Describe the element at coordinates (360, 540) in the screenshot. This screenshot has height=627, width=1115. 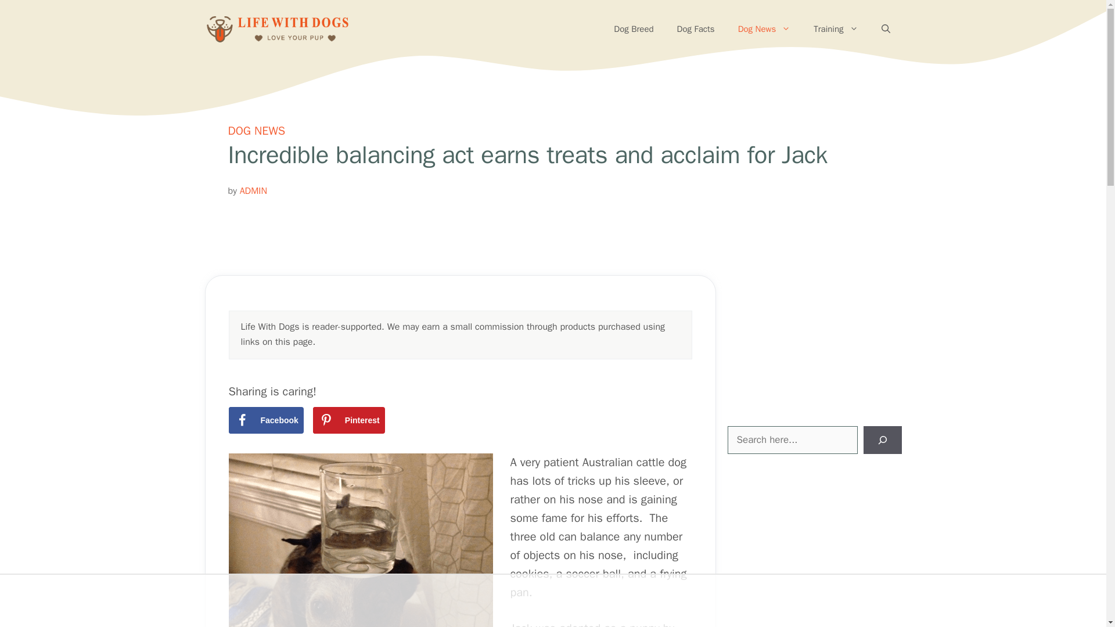
I see `jack 3` at that location.